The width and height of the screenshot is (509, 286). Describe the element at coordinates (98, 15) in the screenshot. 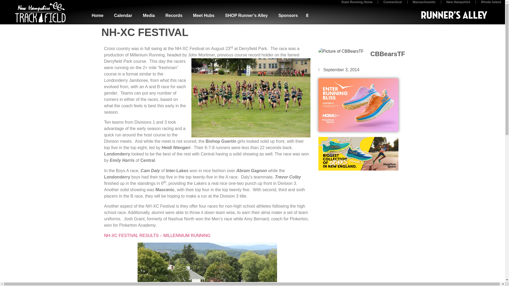

I see `Home` at that location.